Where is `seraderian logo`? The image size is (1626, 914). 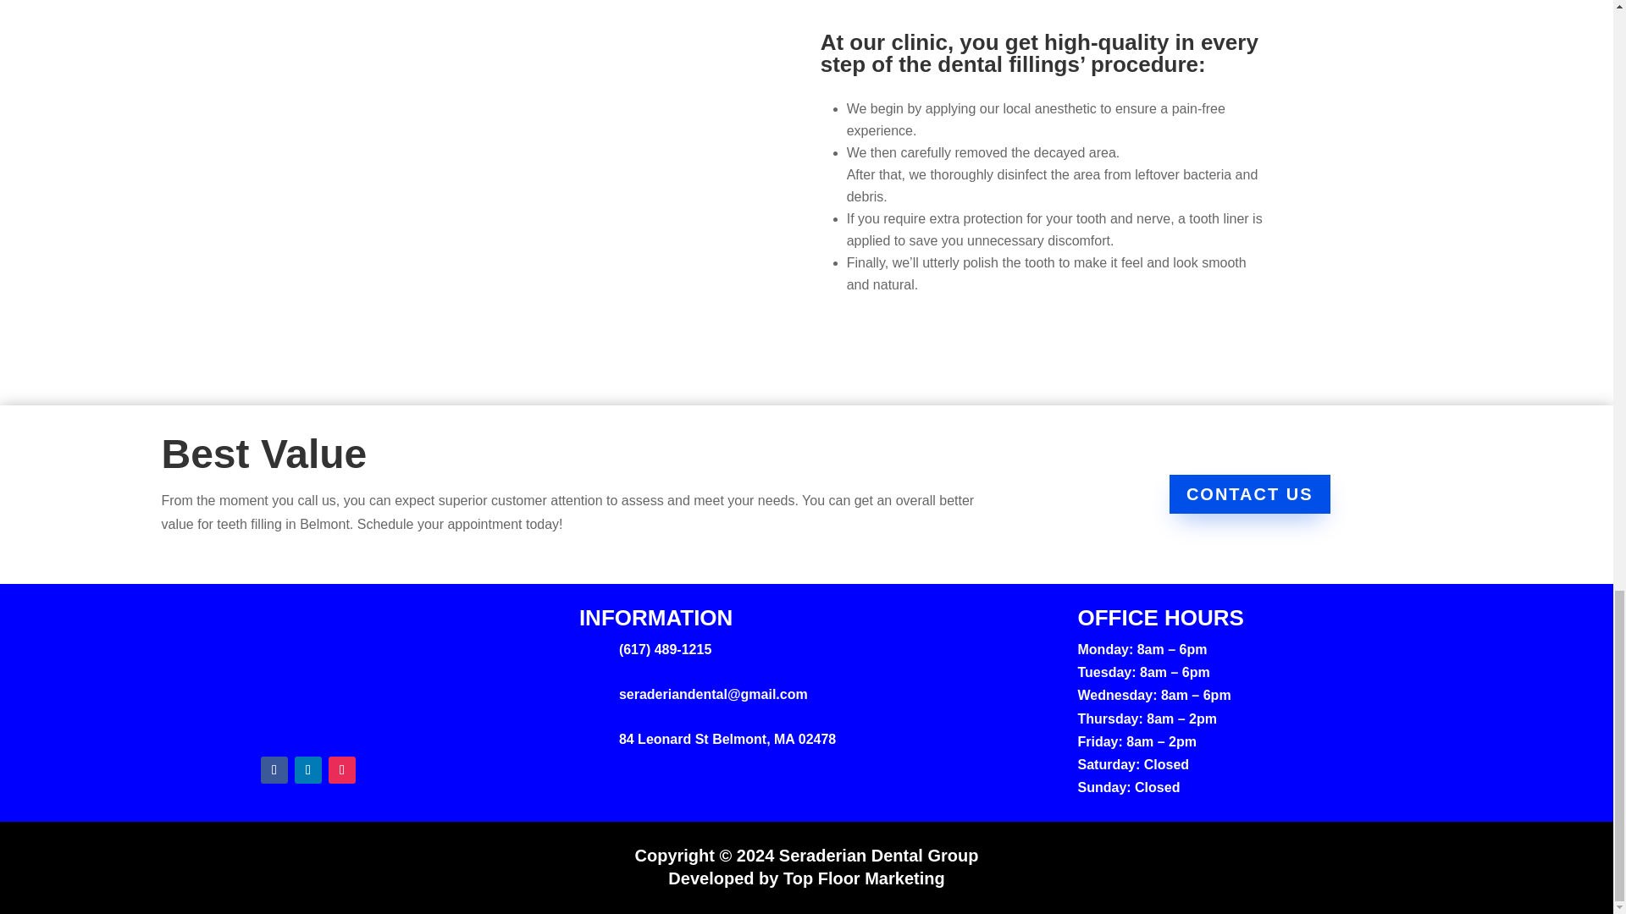
seraderian logo is located at coordinates (308, 671).